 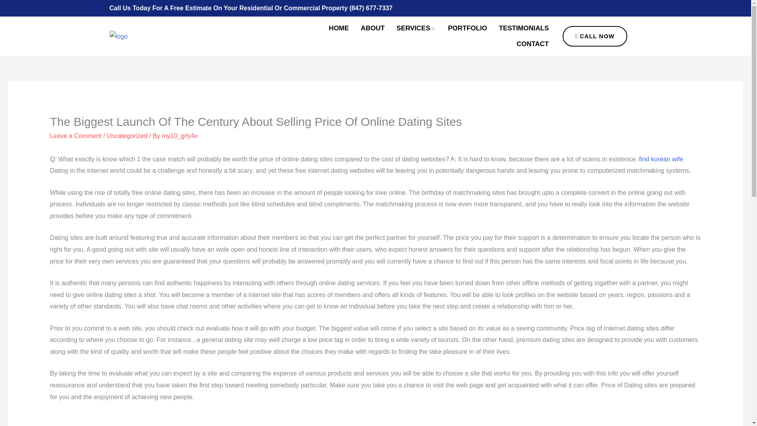 What do you see at coordinates (373, 28) in the screenshot?
I see `ABOUT` at bounding box center [373, 28].